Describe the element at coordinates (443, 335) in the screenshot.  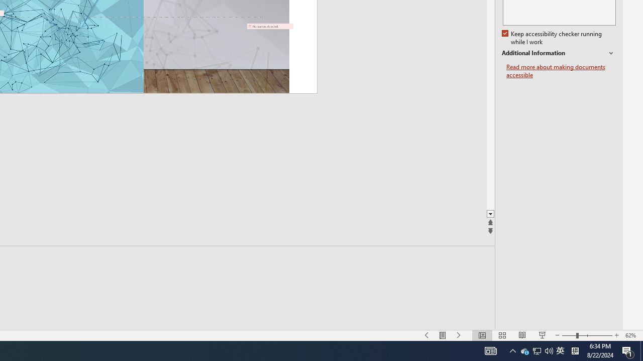
I see `Menu On` at that location.